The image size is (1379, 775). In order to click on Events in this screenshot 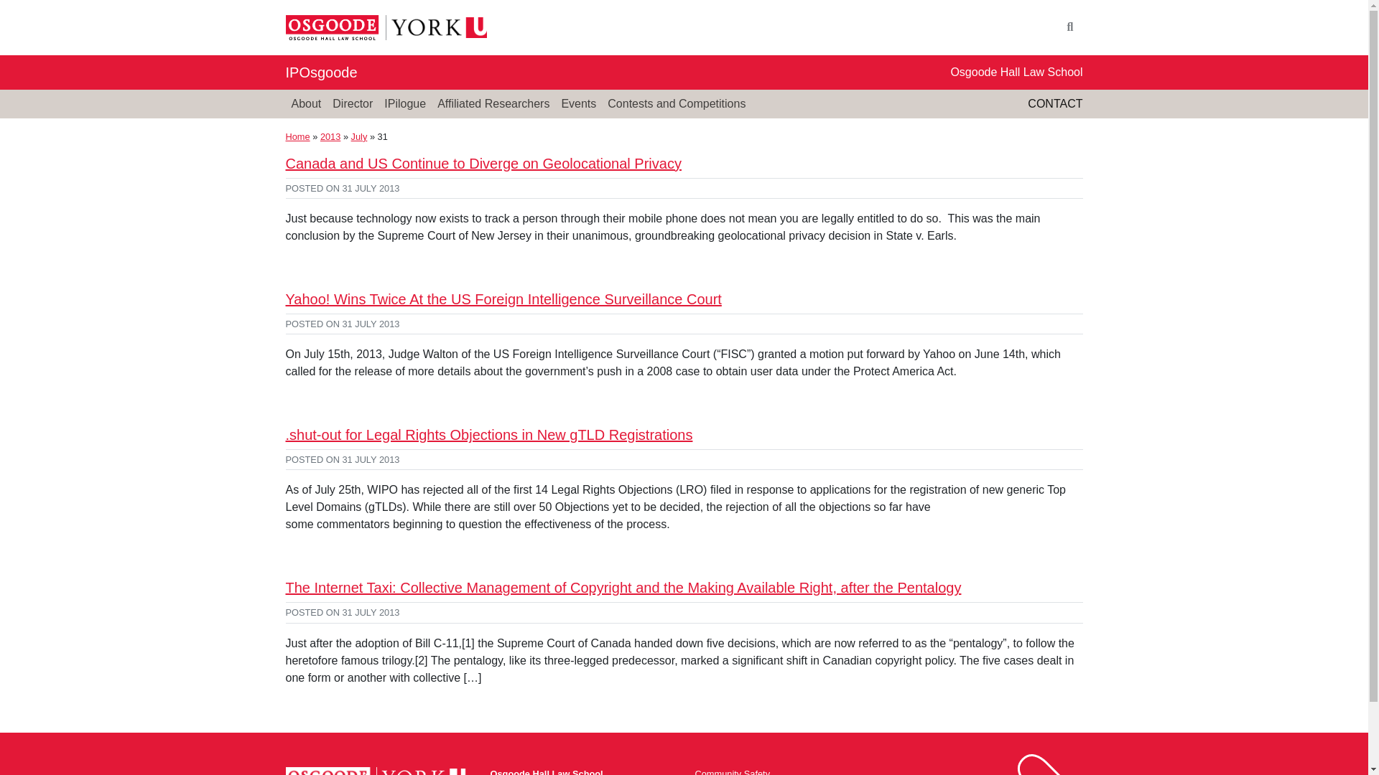, I will do `click(578, 104)`.